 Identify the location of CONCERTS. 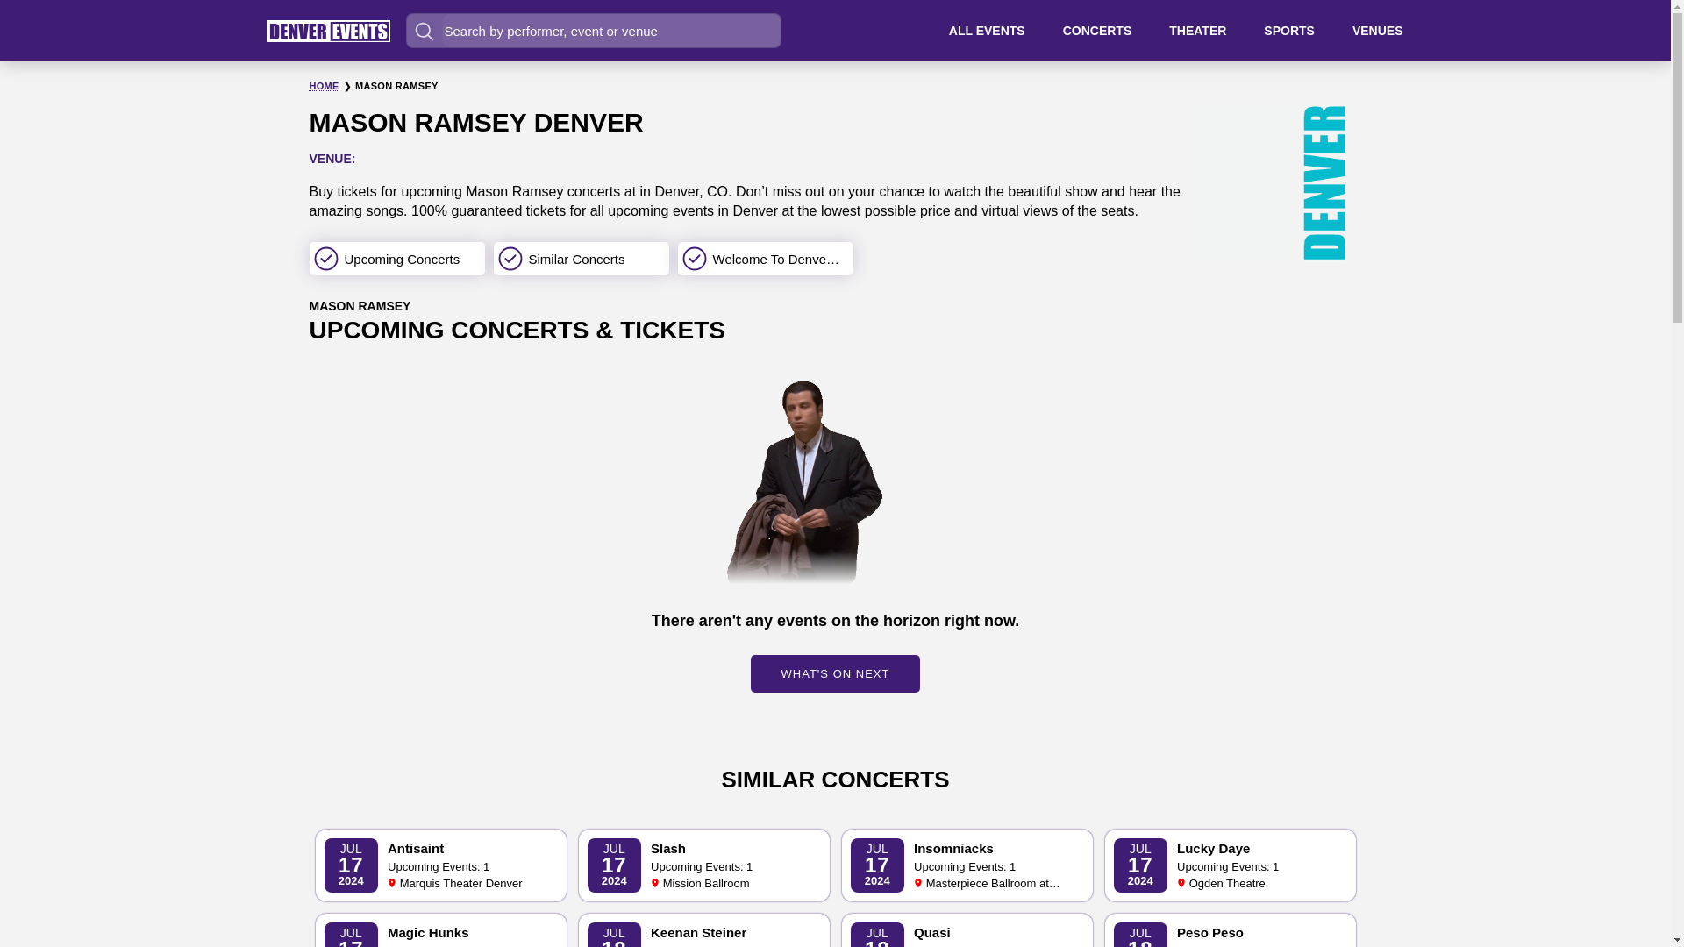
(1196, 30).